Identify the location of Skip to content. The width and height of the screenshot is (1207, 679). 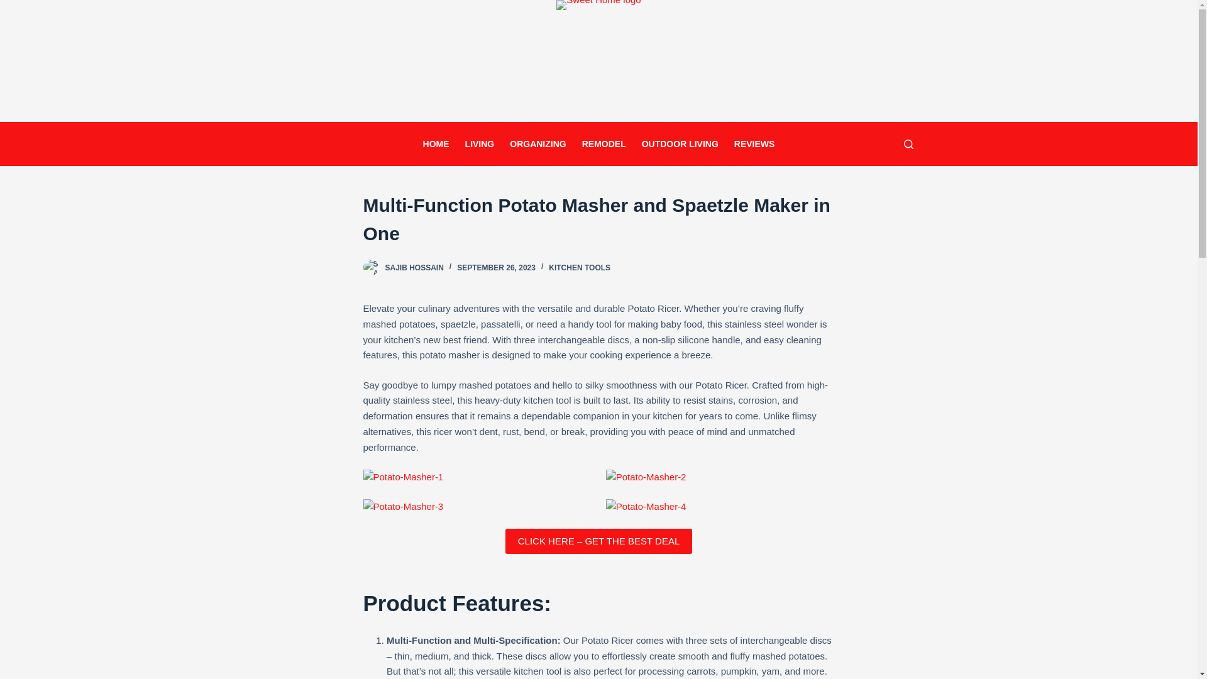
(13, 6).